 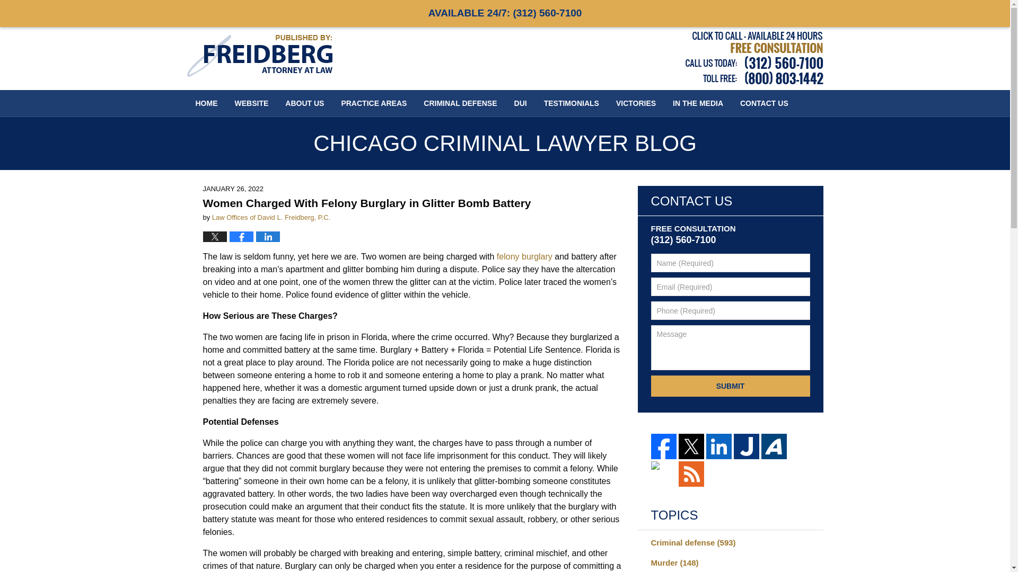 What do you see at coordinates (765, 103) in the screenshot?
I see `CONTACT US` at bounding box center [765, 103].